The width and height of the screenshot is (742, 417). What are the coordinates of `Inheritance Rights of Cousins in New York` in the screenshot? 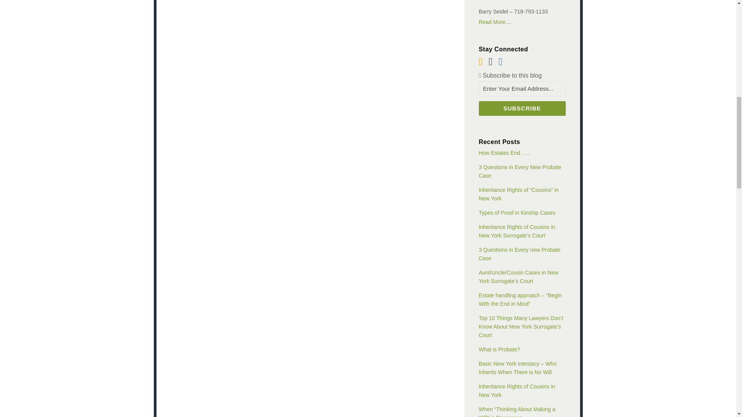 It's located at (517, 391).